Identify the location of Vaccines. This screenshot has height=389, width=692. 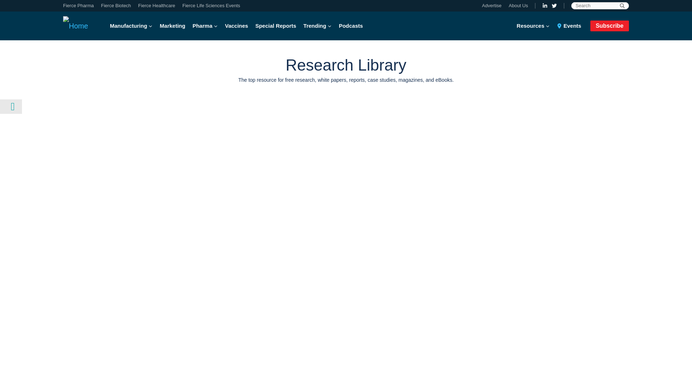
(236, 26).